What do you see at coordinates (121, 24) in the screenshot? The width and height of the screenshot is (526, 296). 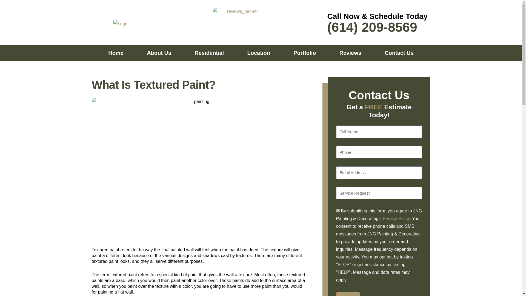 I see `Logo` at bounding box center [121, 24].